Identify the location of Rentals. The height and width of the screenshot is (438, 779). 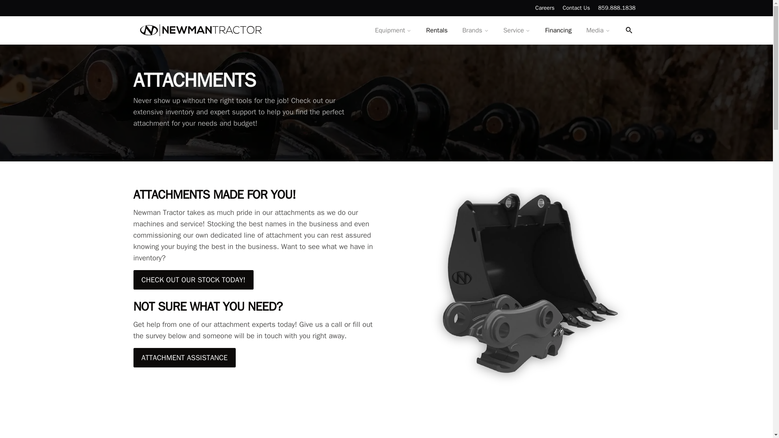
(437, 30).